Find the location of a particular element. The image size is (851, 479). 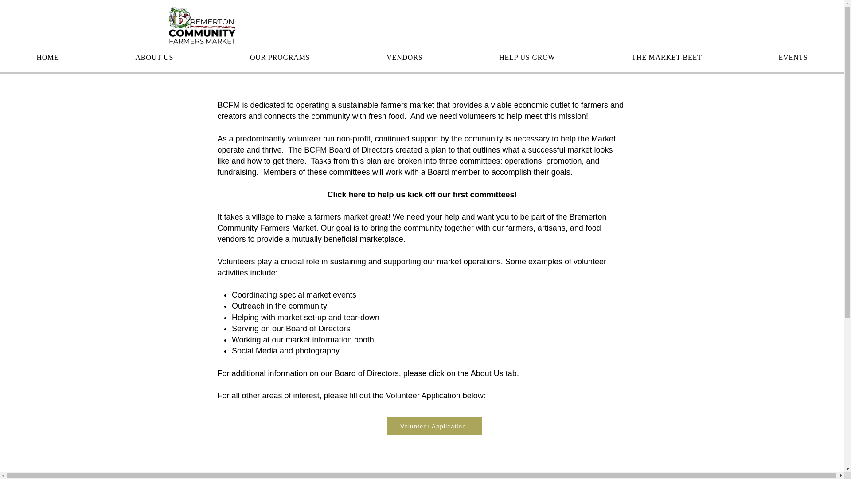

Volunteer Application is located at coordinates (433, 426).